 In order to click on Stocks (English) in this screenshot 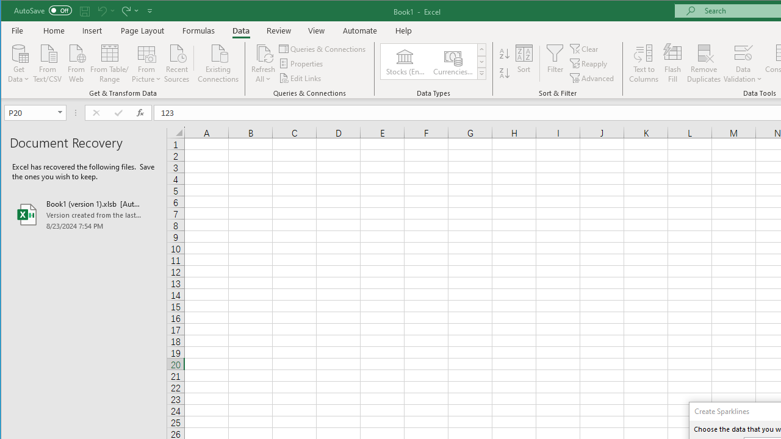, I will do `click(405, 61)`.